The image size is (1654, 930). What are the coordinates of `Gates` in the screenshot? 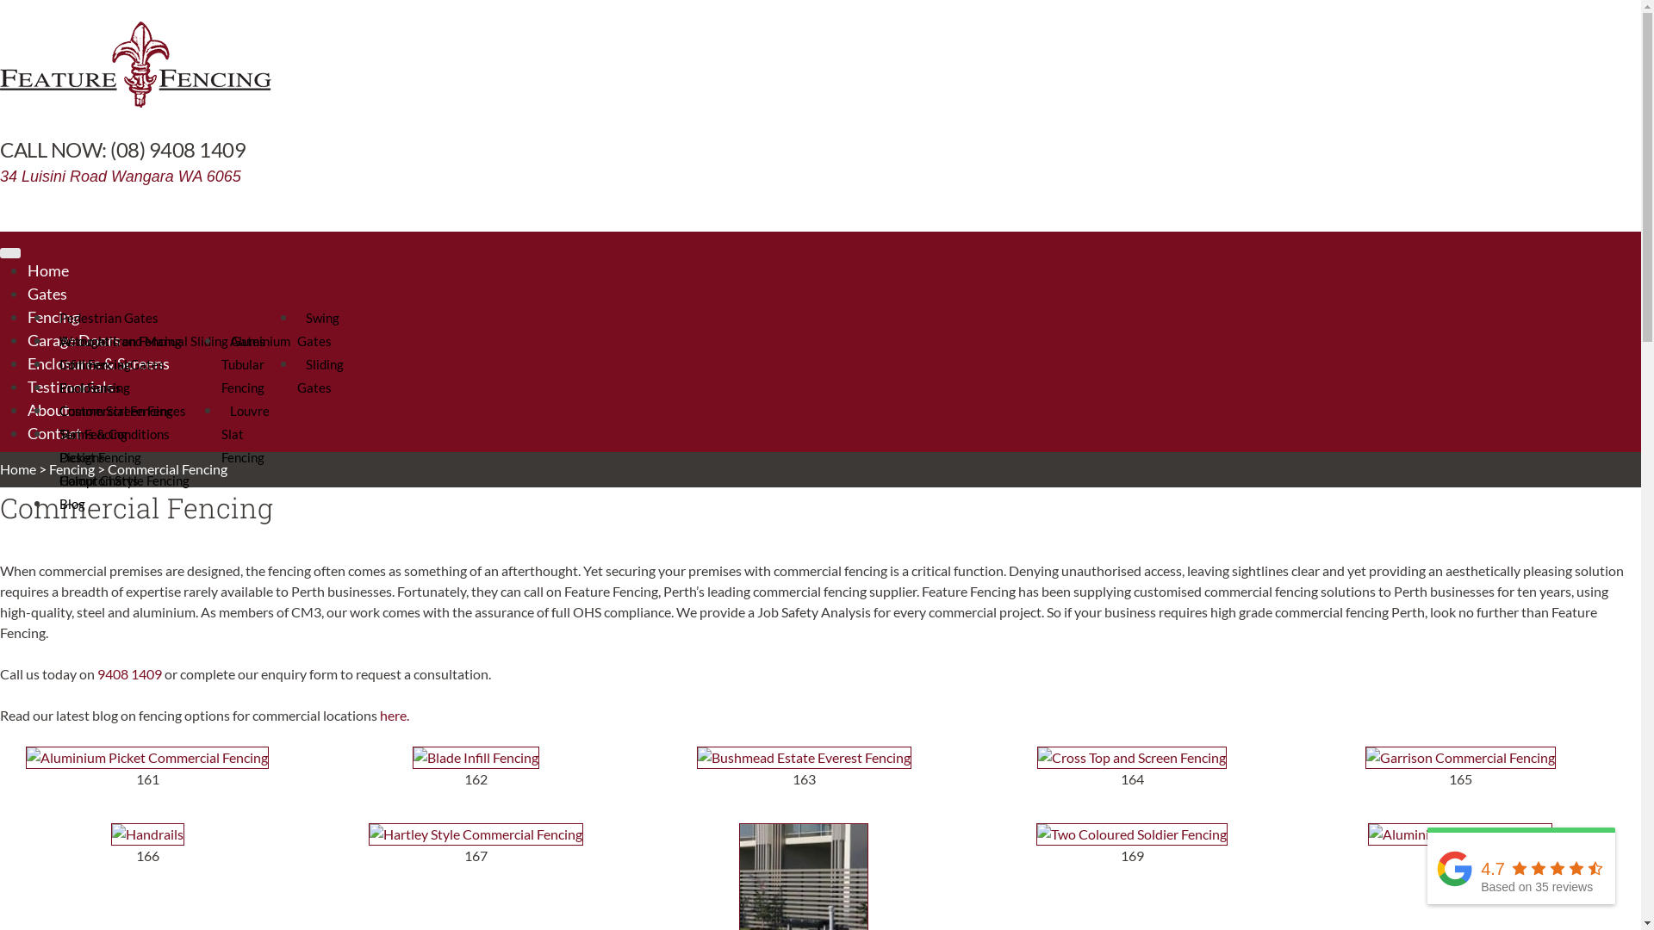 It's located at (825, 294).